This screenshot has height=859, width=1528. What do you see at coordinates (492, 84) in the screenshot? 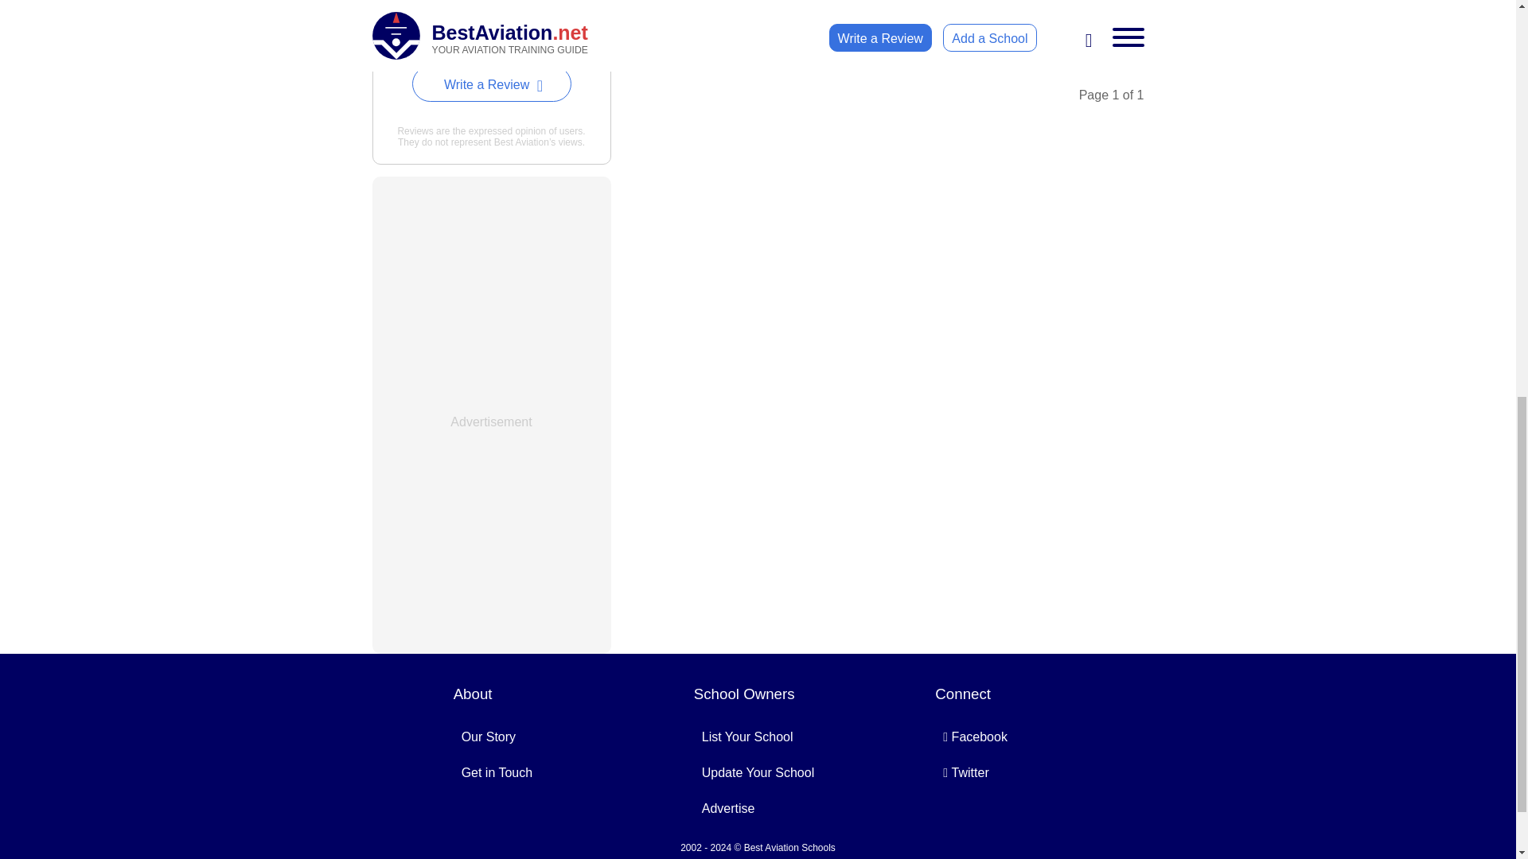
I see `Write a Review` at bounding box center [492, 84].